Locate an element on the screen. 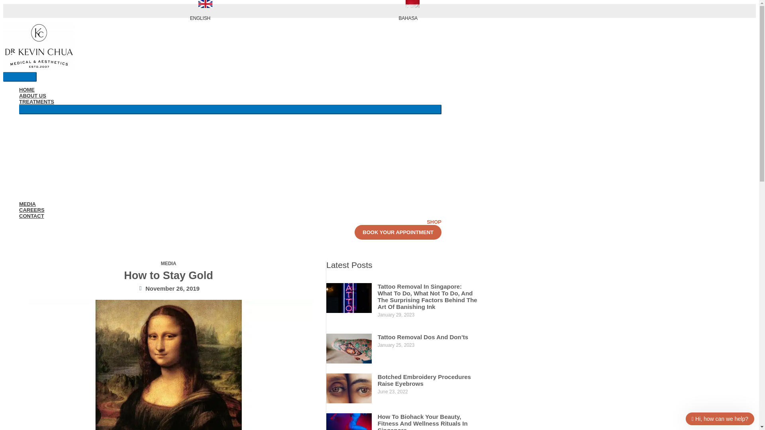 The height and width of the screenshot is (430, 765). BOOK YOUR APPOINTMENT is located at coordinates (398, 232).